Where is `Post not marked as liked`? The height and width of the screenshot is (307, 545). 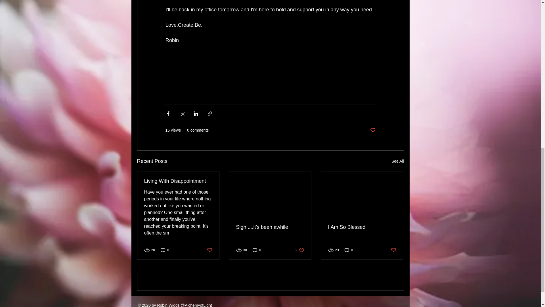 Post not marked as liked is located at coordinates (362, 227).